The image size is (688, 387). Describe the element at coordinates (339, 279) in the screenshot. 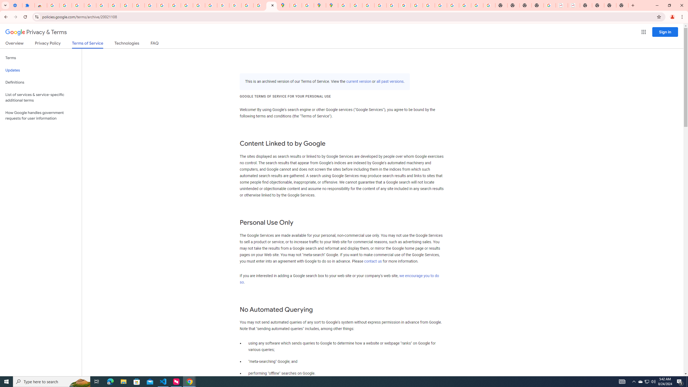

I see `we encourage you to do so` at that location.